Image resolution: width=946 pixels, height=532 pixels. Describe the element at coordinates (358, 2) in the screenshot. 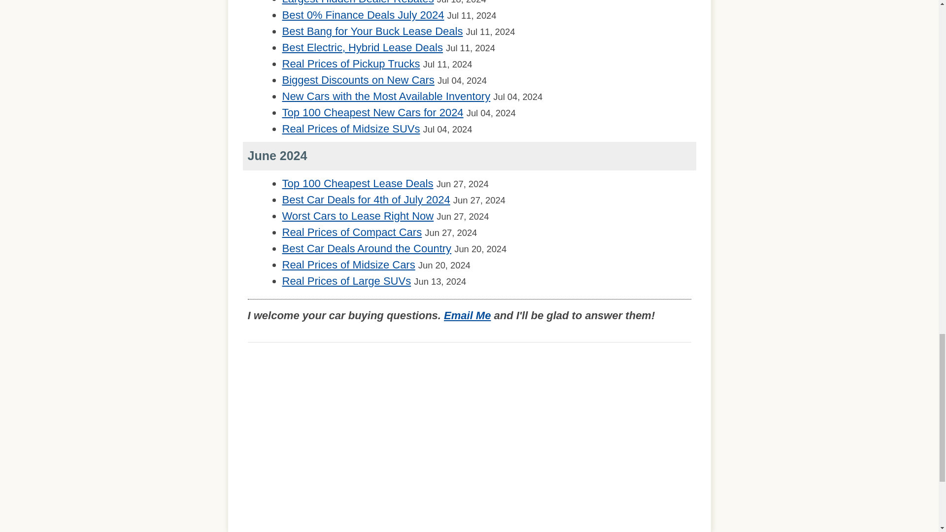

I see `Largest Hidden Dealer Rebates` at that location.